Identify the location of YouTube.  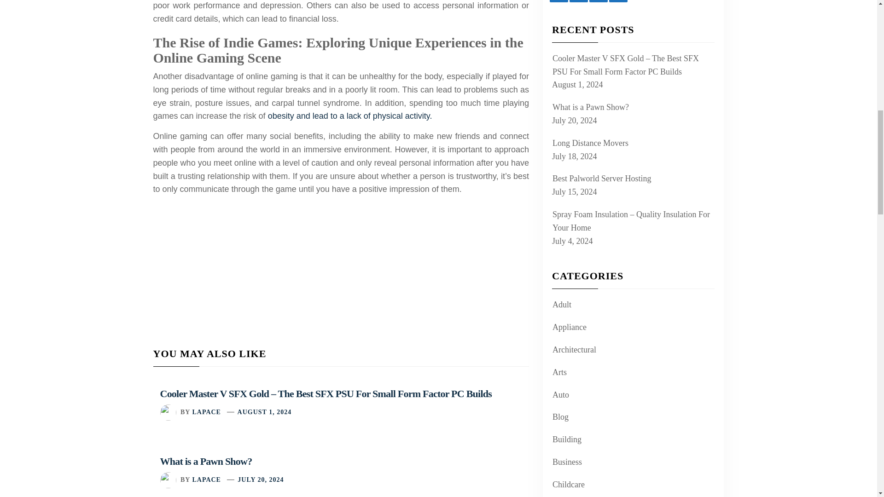
(578, 1).